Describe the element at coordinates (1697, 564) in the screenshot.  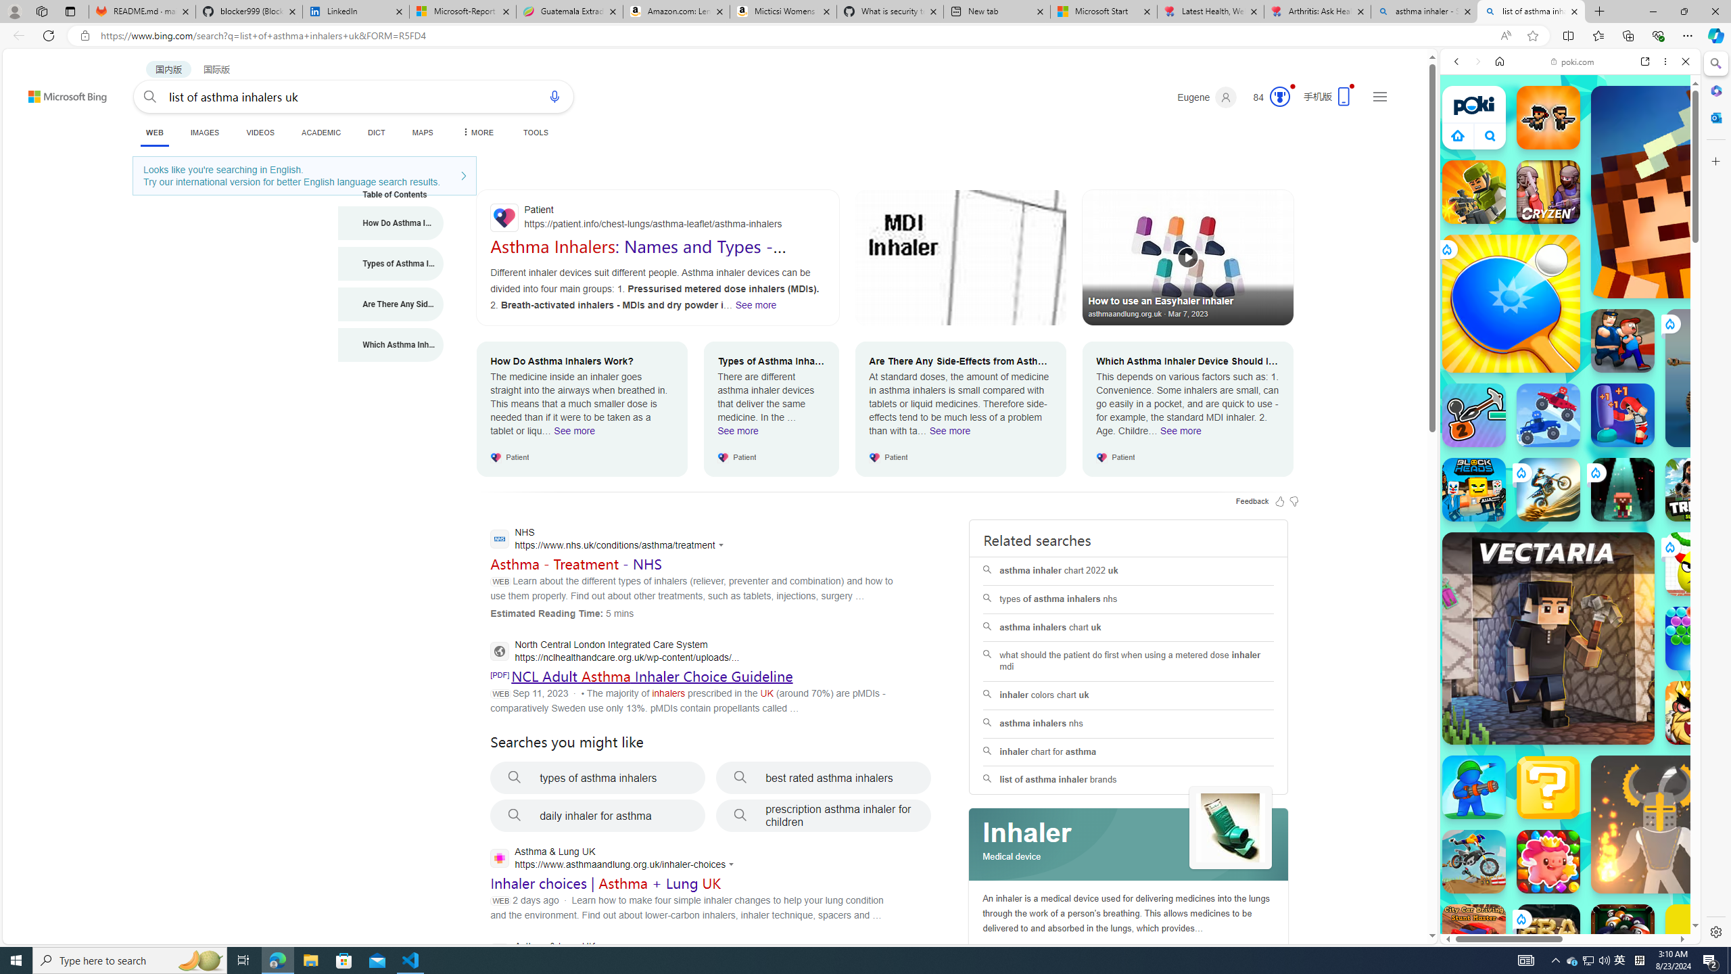
I see `Draw To Smash: Logic Puzzle Draw To Smash: Logic Puzzle` at that location.